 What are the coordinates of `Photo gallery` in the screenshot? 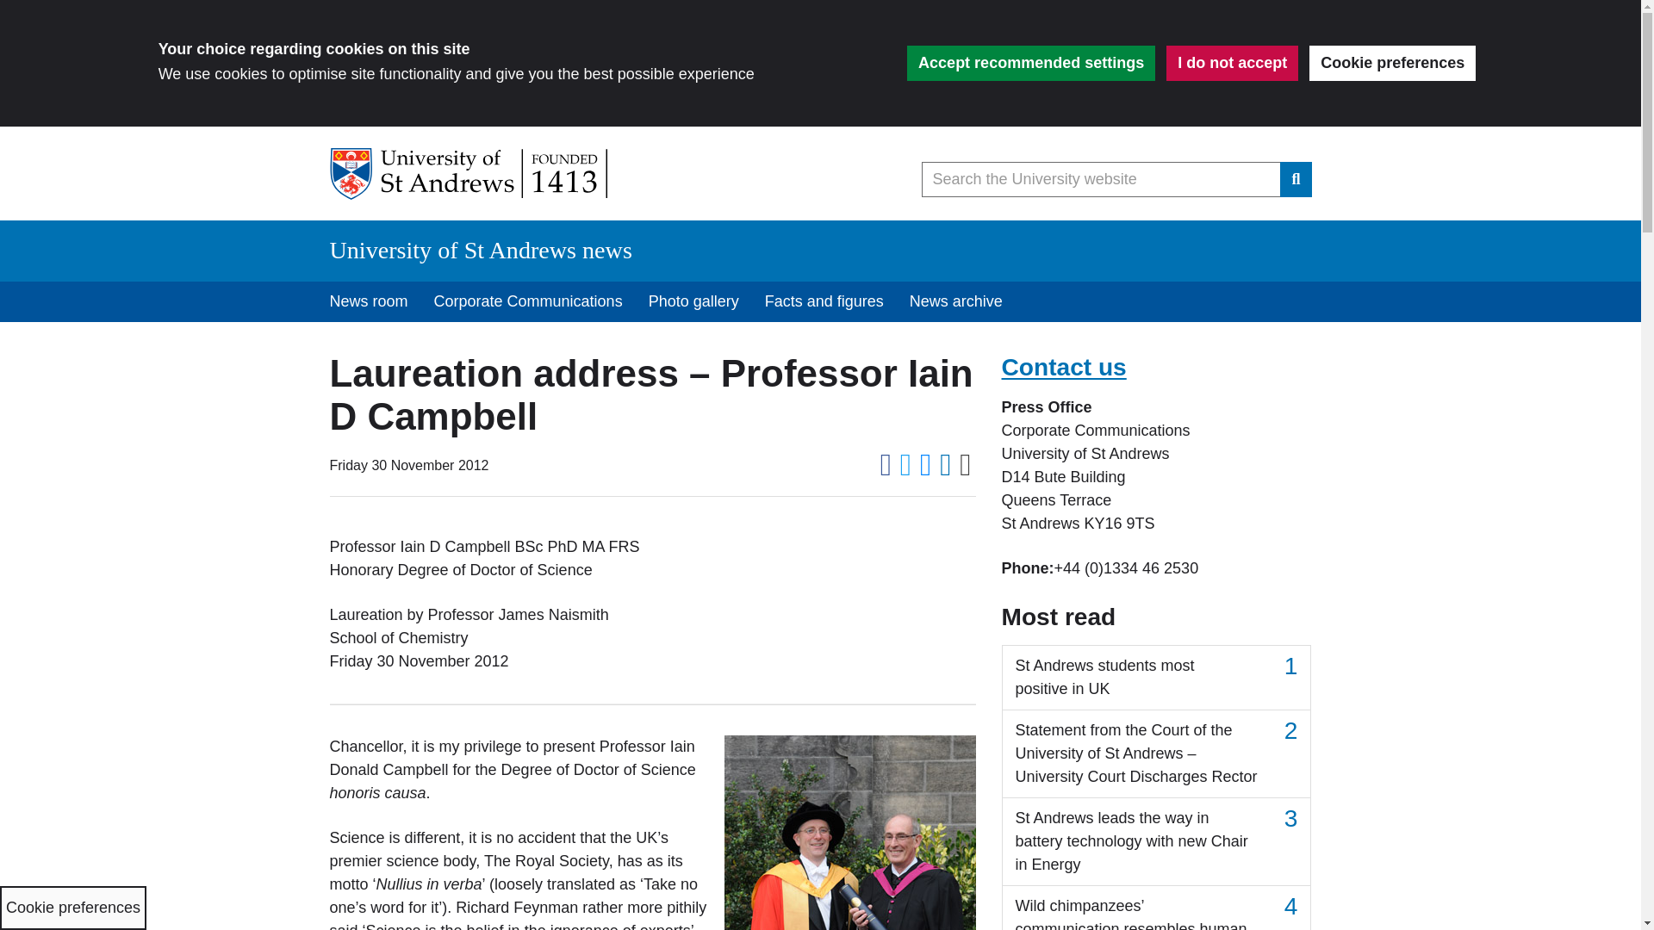 It's located at (693, 301).